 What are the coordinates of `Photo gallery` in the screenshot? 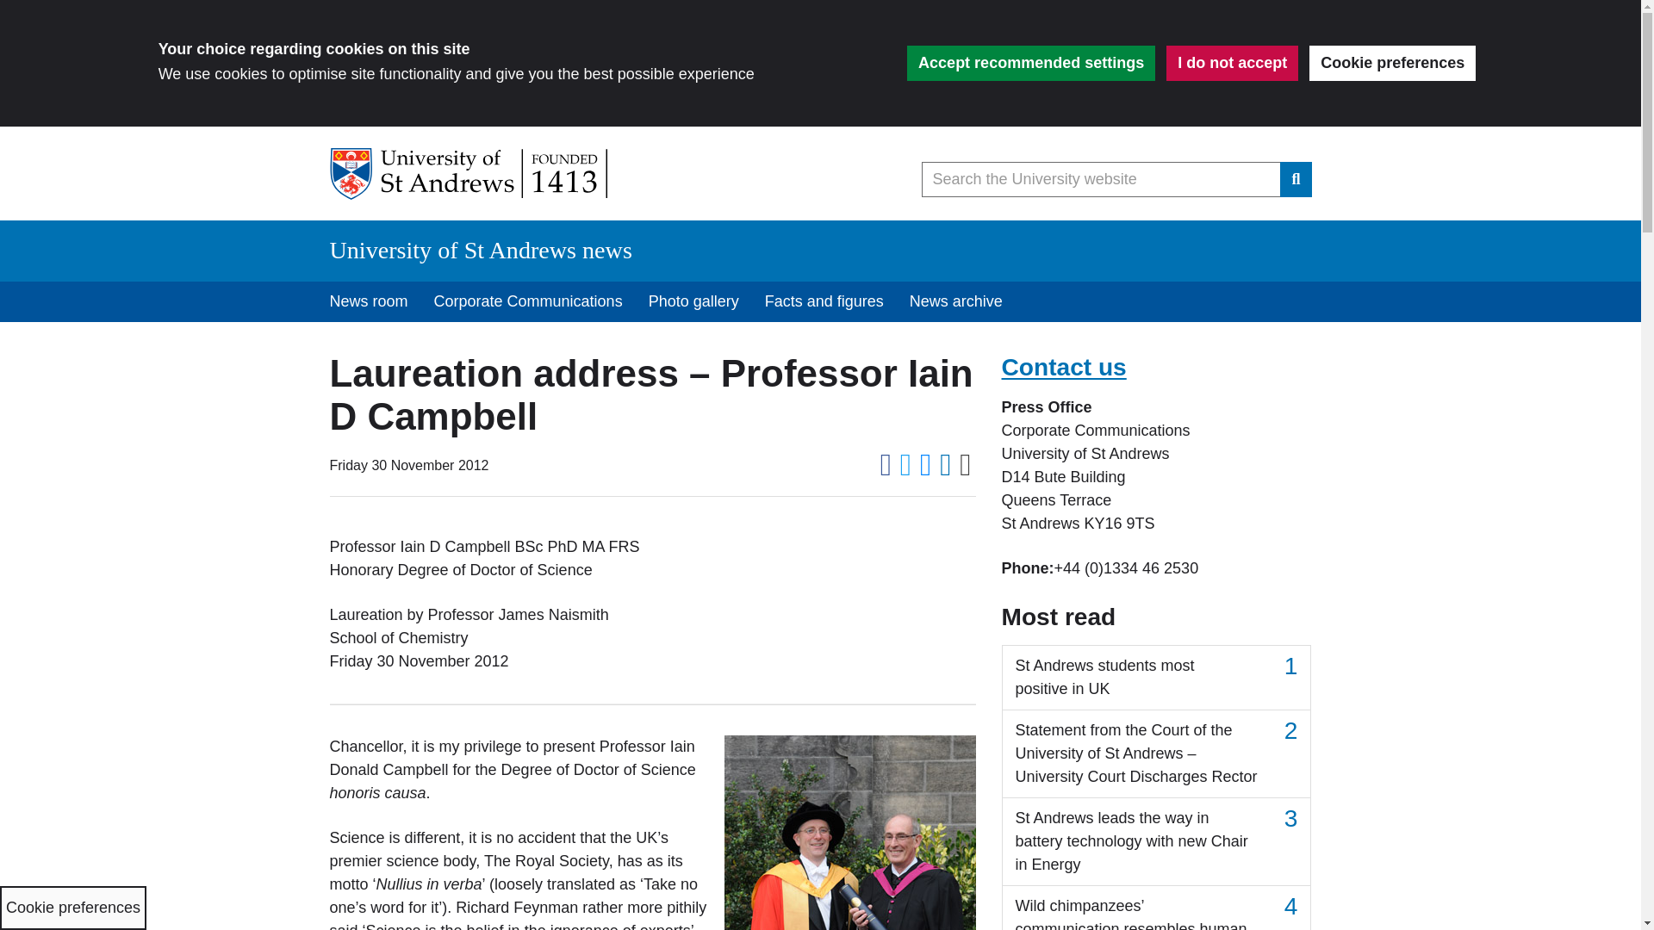 It's located at (693, 301).